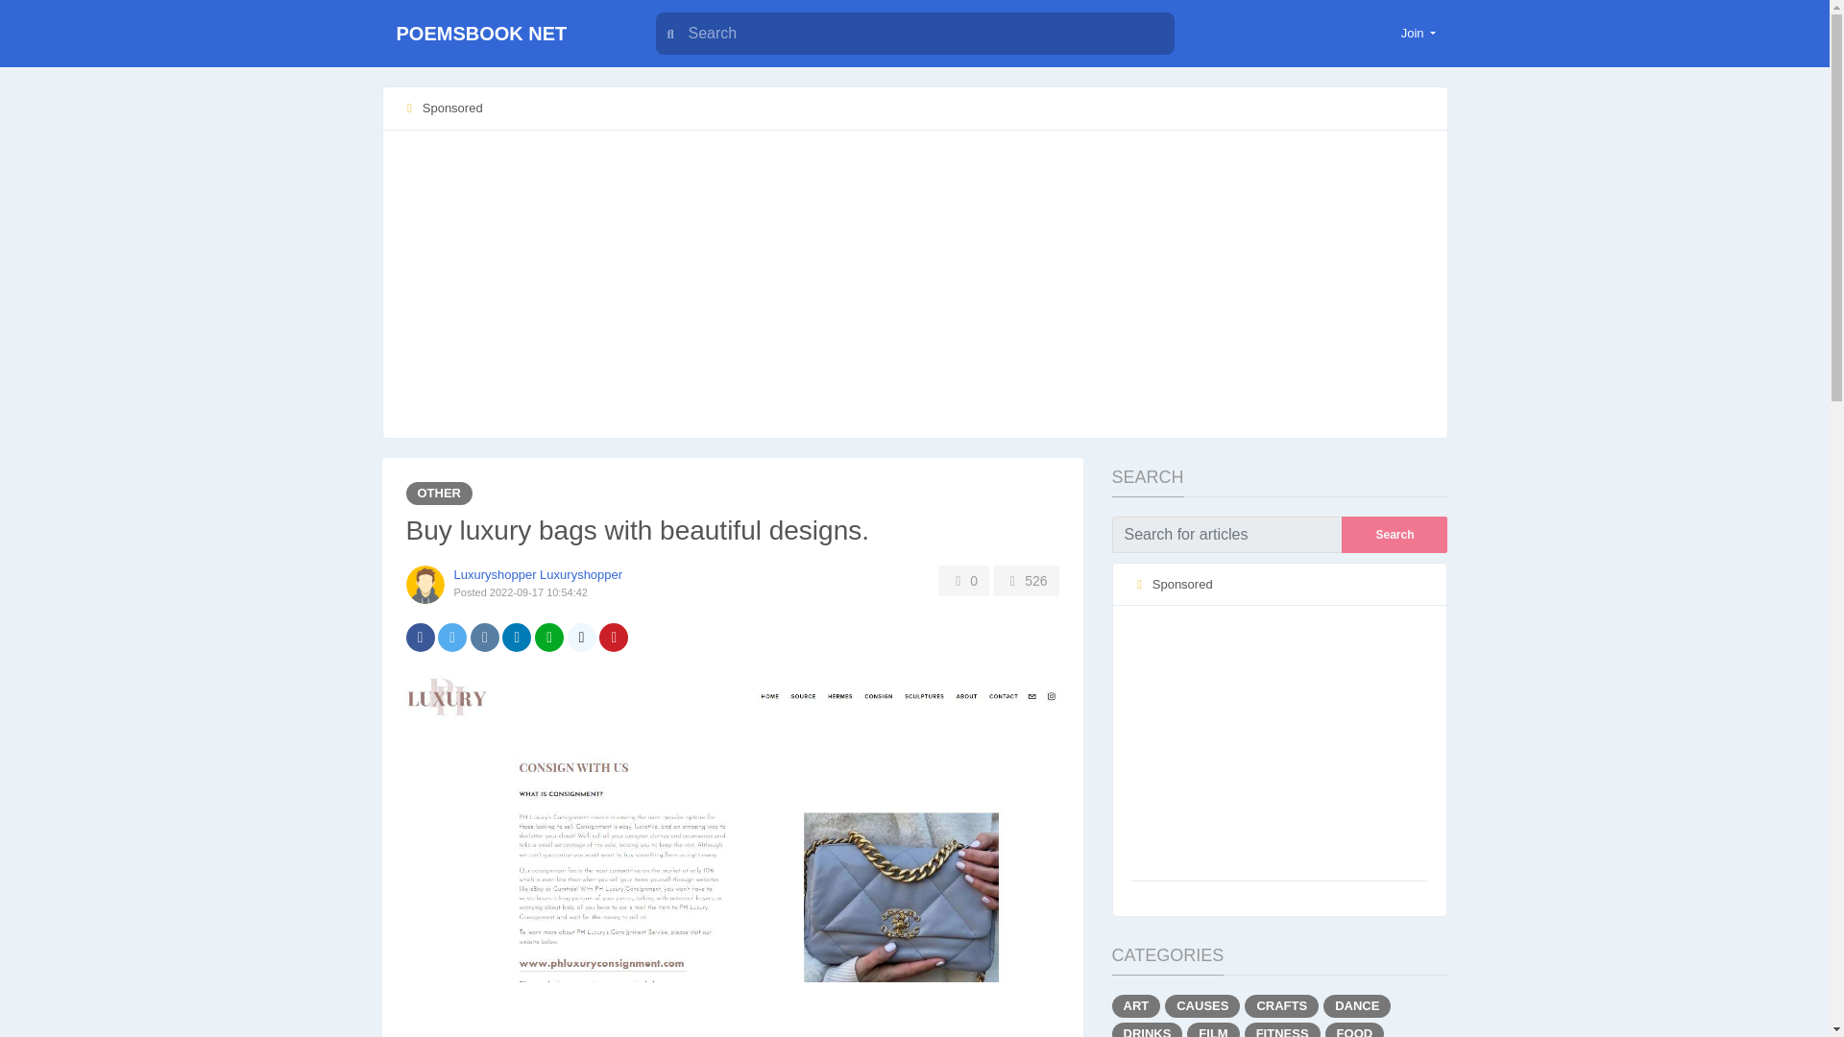  Describe the element at coordinates (1136, 1005) in the screenshot. I see `ART` at that location.